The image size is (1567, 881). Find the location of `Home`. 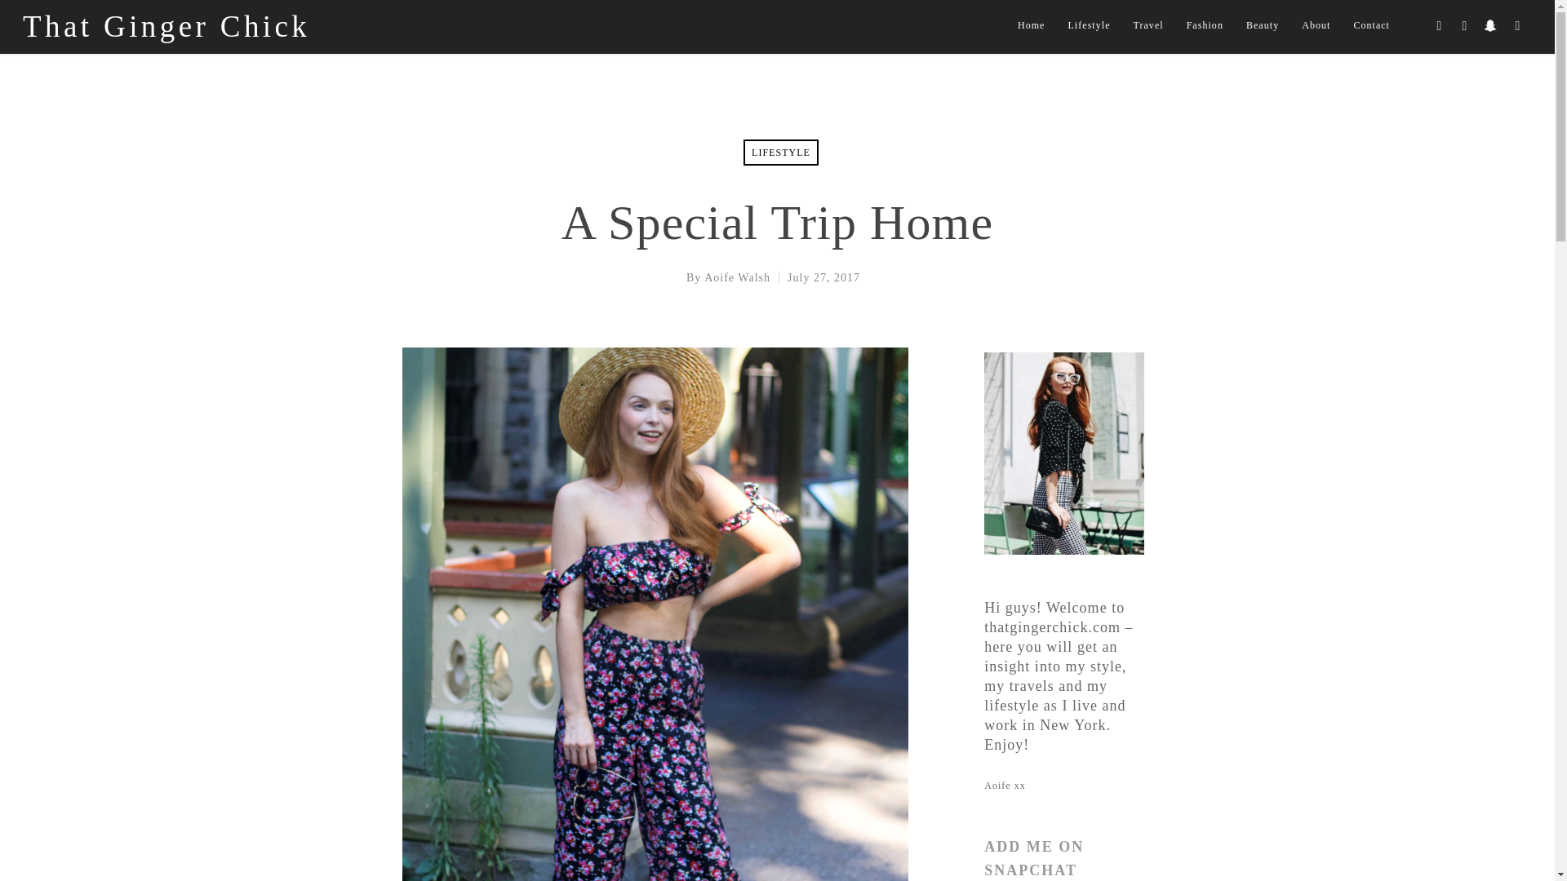

Home is located at coordinates (1032, 33).